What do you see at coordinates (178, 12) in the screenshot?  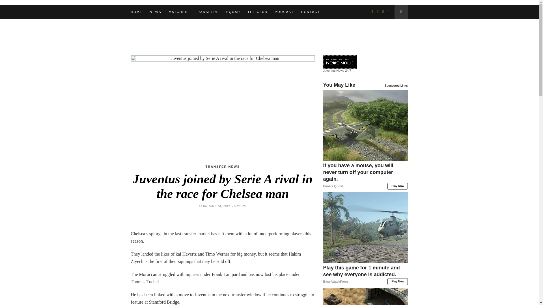 I see `MATCHES` at bounding box center [178, 12].